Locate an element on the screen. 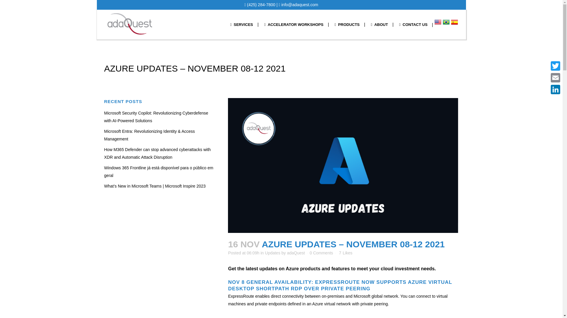  ABOUT is located at coordinates (379, 24).